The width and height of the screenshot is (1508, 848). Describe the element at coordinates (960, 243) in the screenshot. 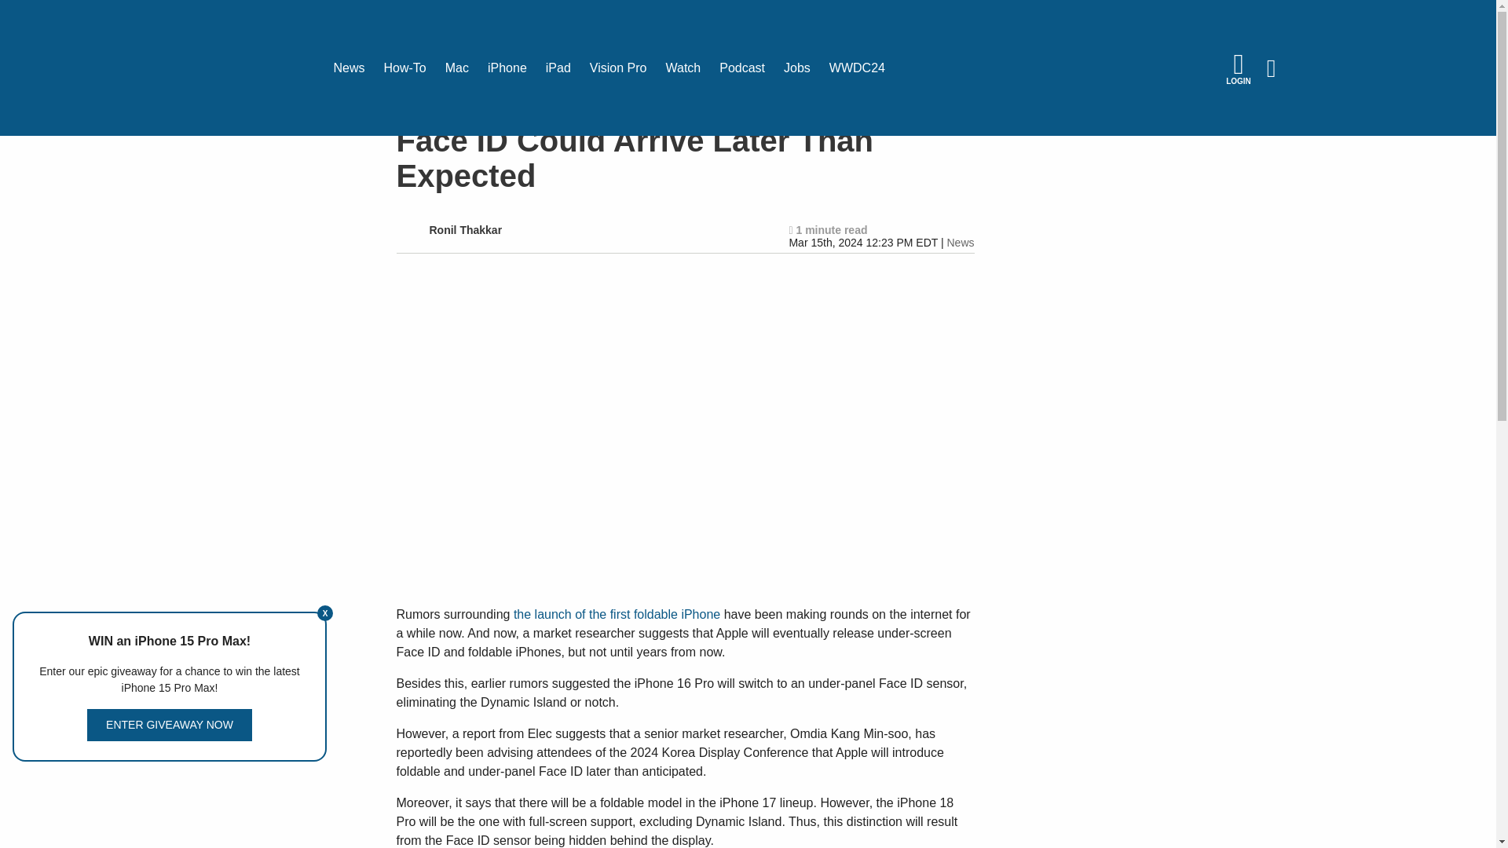

I see `News` at that location.